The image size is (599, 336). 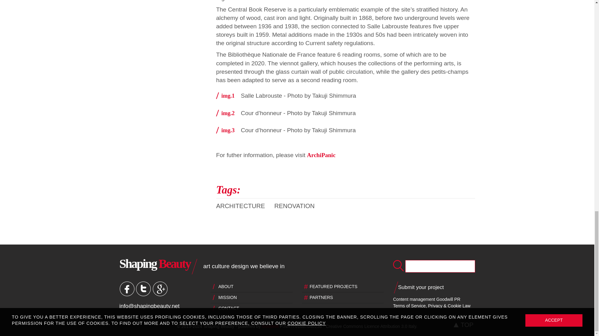 What do you see at coordinates (299, 206) in the screenshot?
I see `RENOVATION` at bounding box center [299, 206].